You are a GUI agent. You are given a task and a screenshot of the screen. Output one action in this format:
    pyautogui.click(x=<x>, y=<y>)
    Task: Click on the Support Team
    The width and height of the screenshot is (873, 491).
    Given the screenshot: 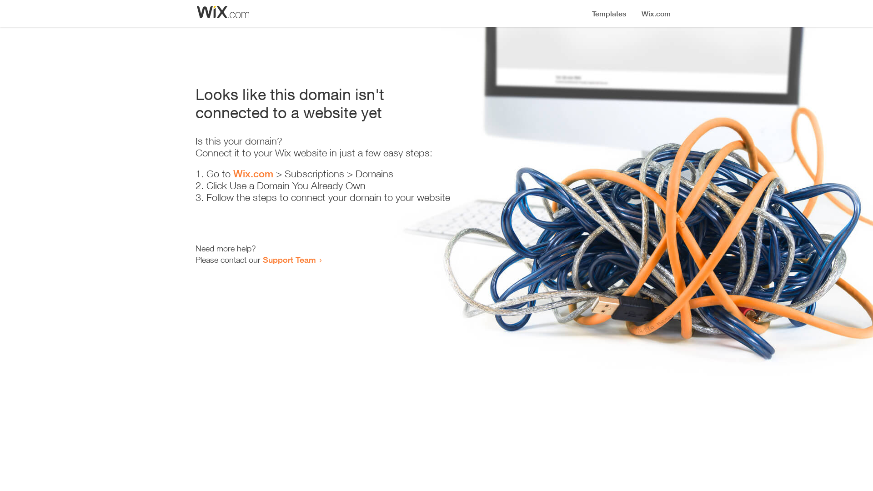 What is the action you would take?
    pyautogui.click(x=289, y=260)
    